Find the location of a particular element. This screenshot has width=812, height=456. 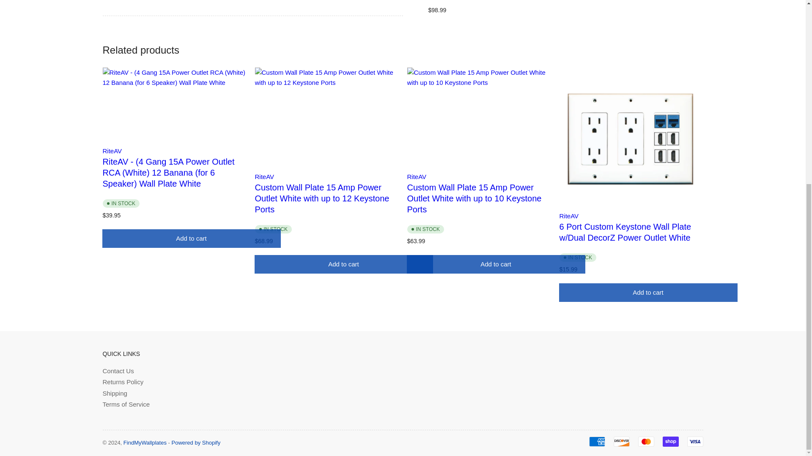

American Express is located at coordinates (597, 442).